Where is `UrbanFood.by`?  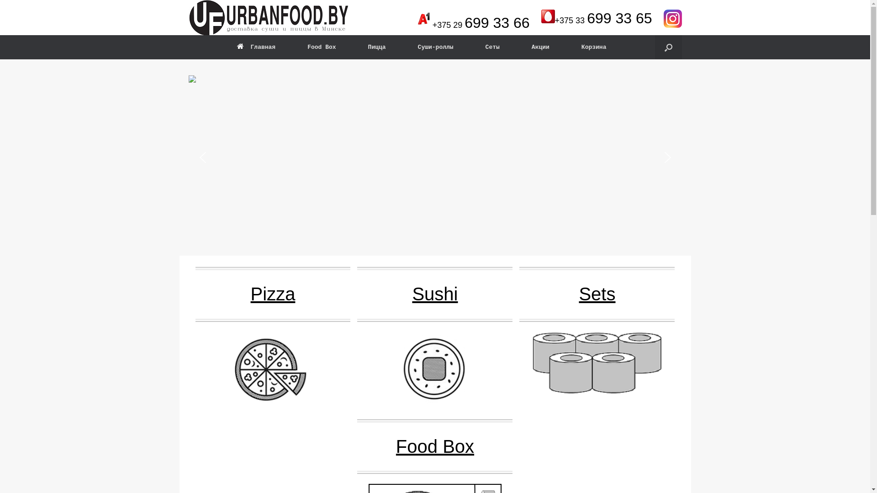
UrbanFood.by is located at coordinates (268, 17).